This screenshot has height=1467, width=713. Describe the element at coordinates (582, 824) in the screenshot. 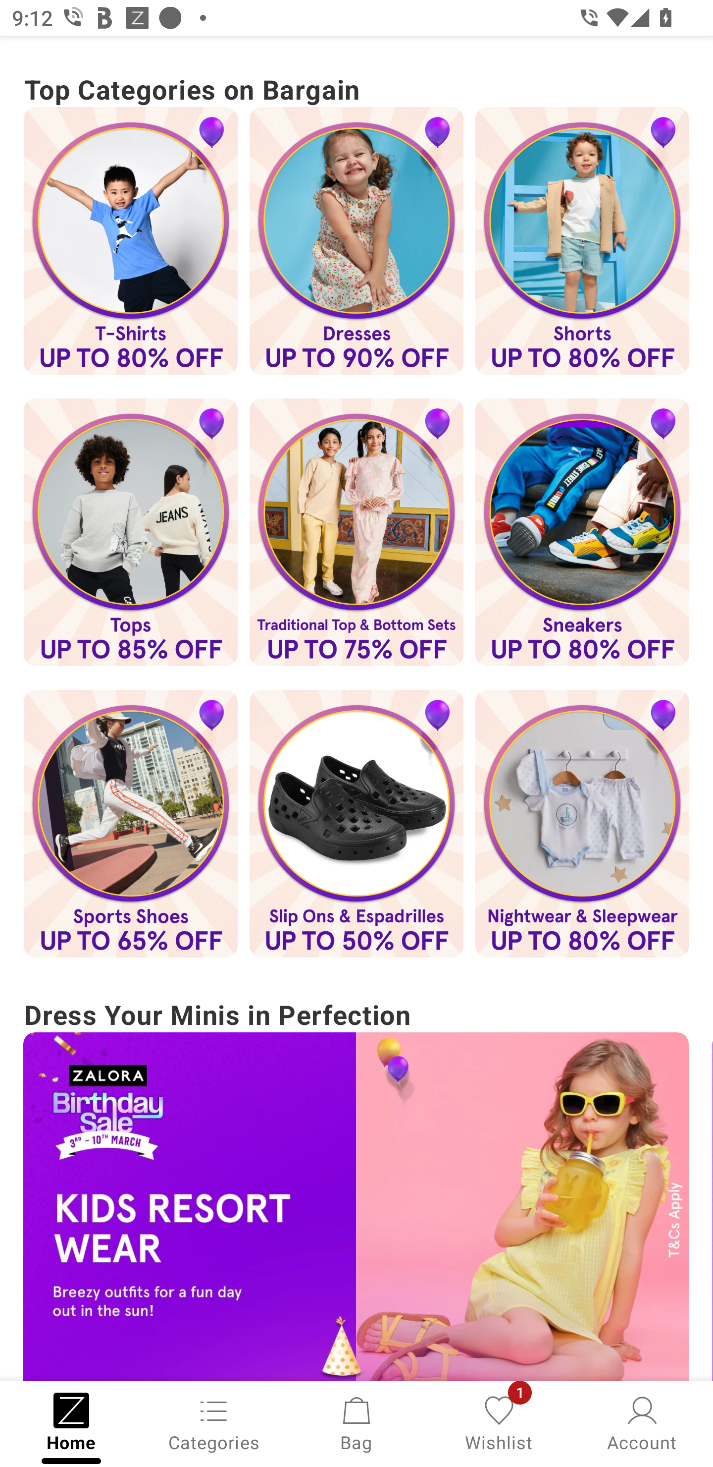

I see `Campaign banner` at that location.